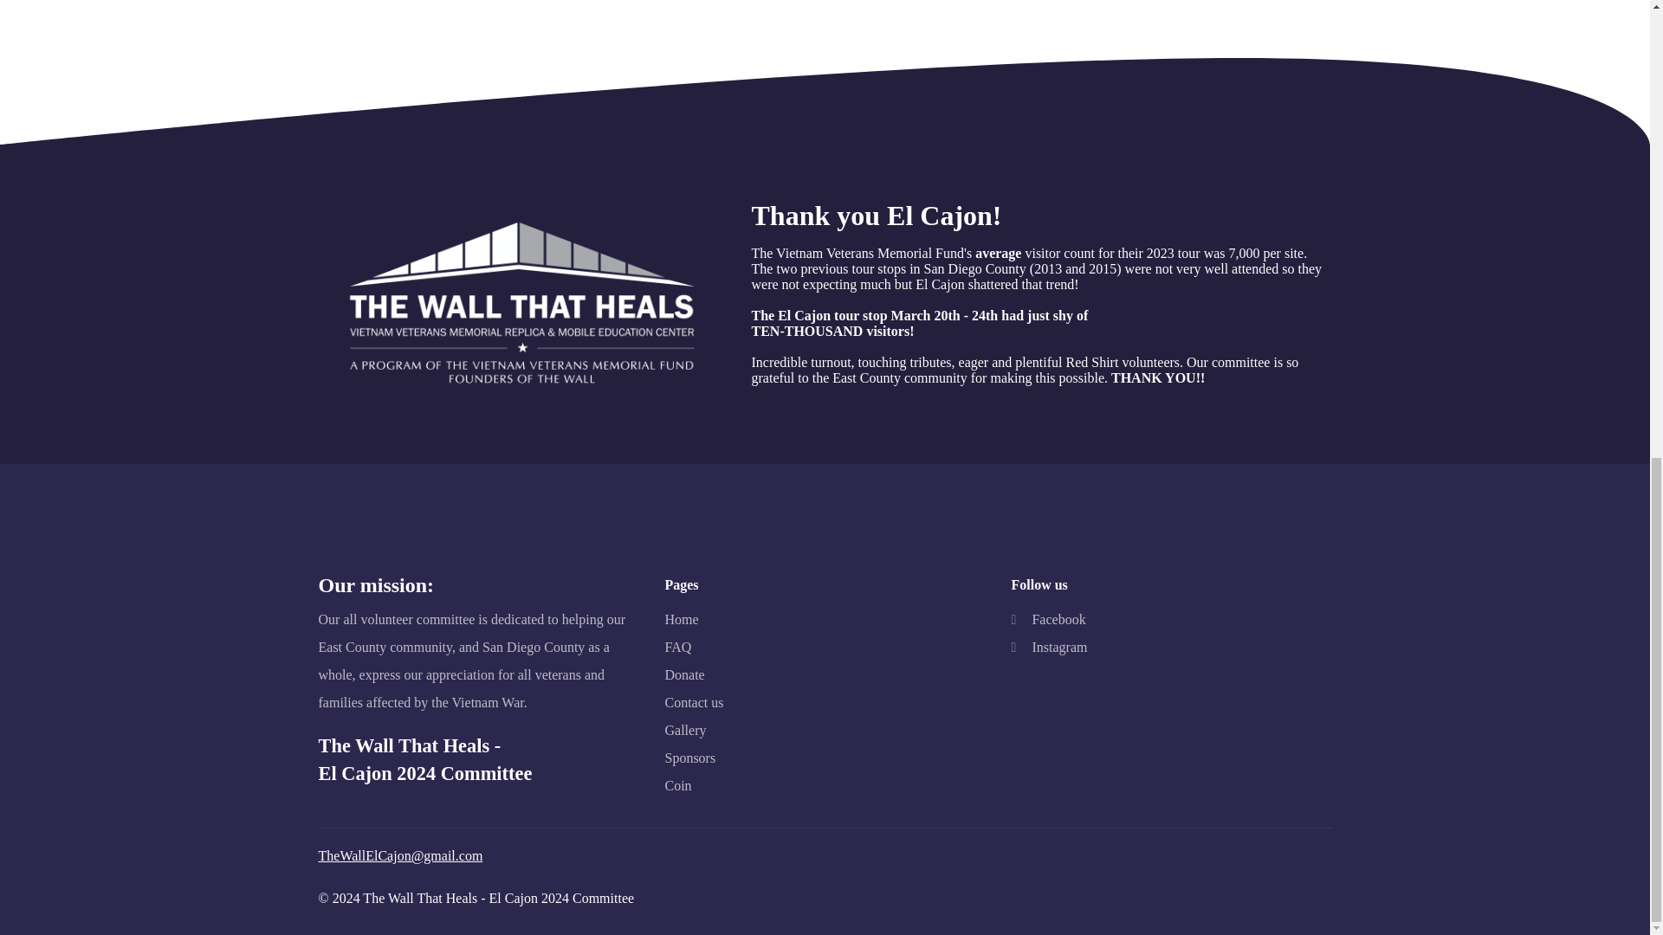 This screenshot has height=935, width=1663. I want to click on Home, so click(681, 620).